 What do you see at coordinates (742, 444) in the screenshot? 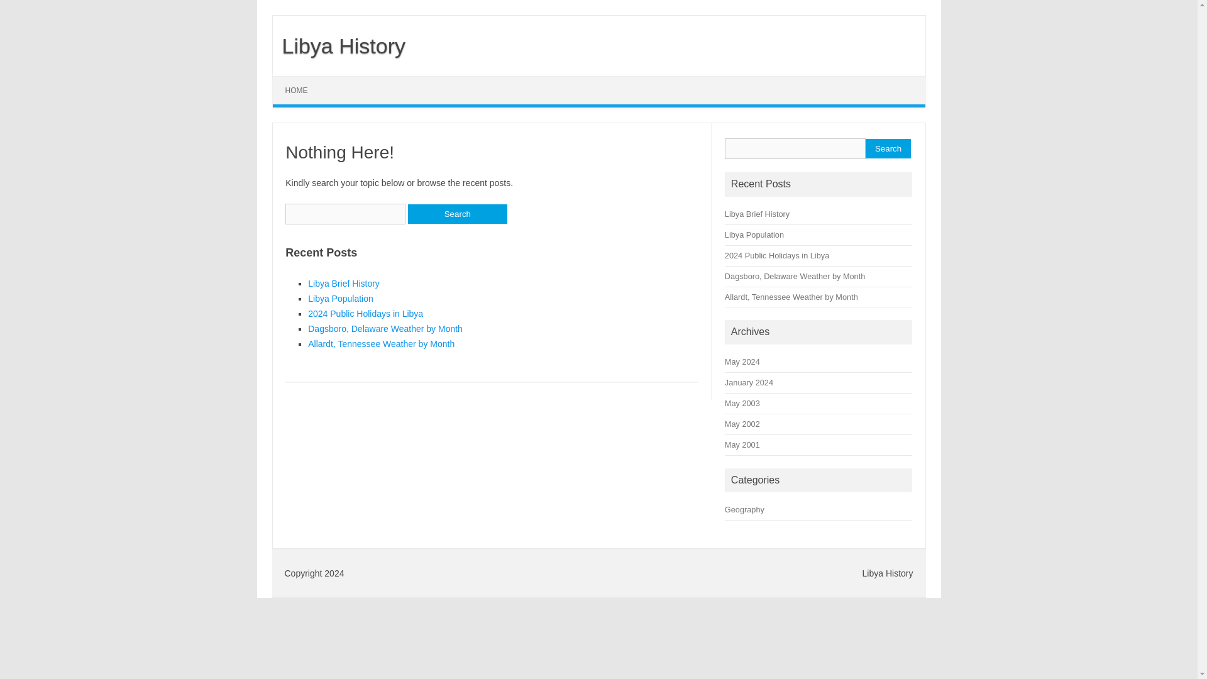
I see `May 2001` at bounding box center [742, 444].